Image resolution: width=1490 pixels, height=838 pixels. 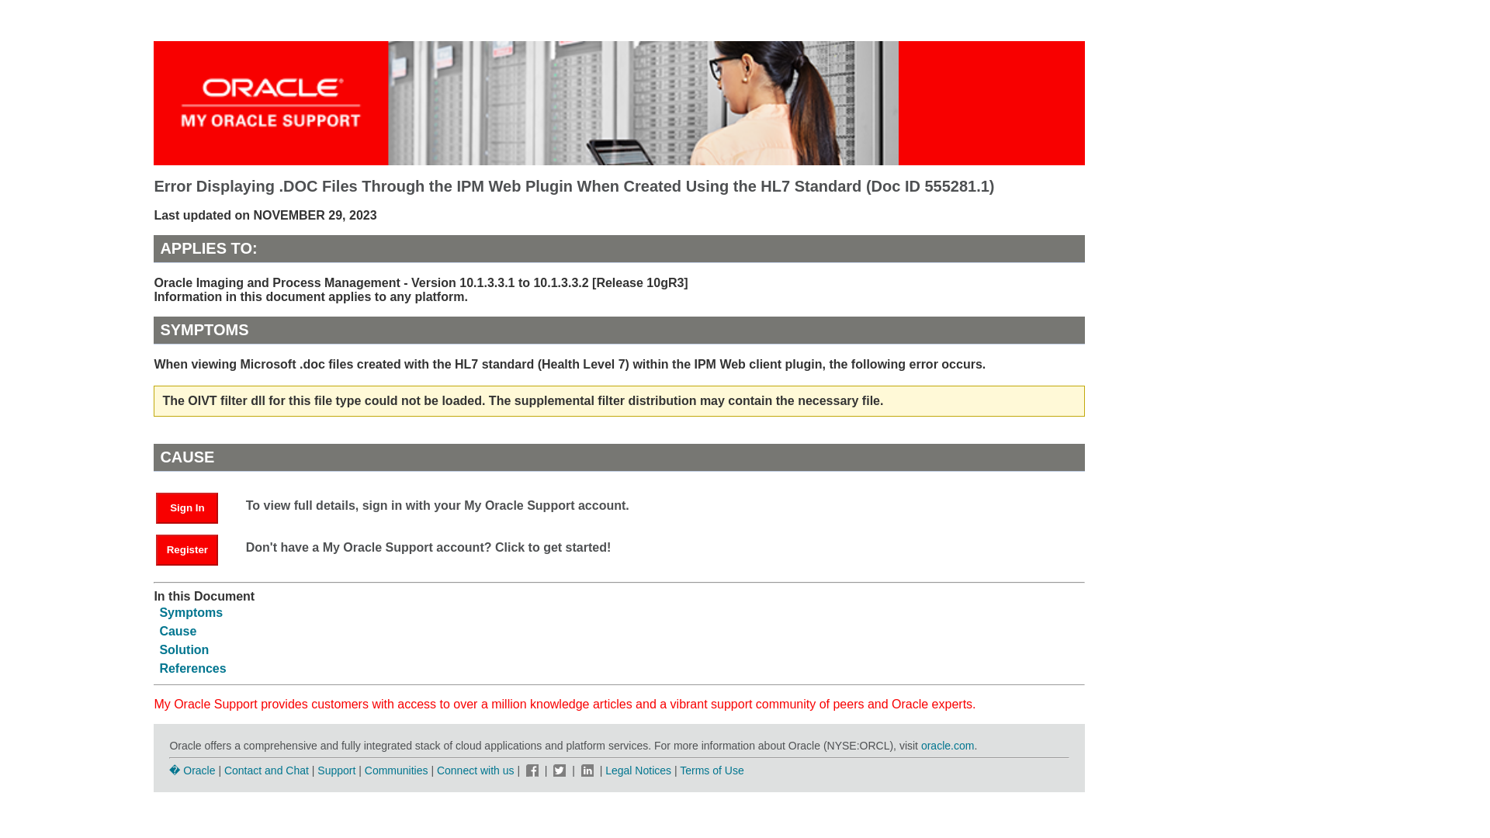 I want to click on Contact and Chat, so click(x=266, y=770).